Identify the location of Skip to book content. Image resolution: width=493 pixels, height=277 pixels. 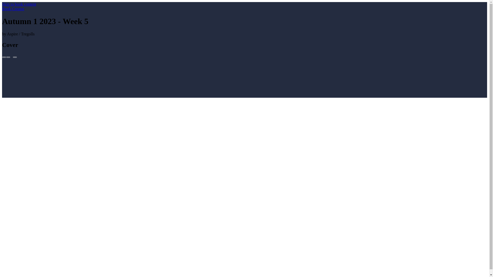
(19, 4).